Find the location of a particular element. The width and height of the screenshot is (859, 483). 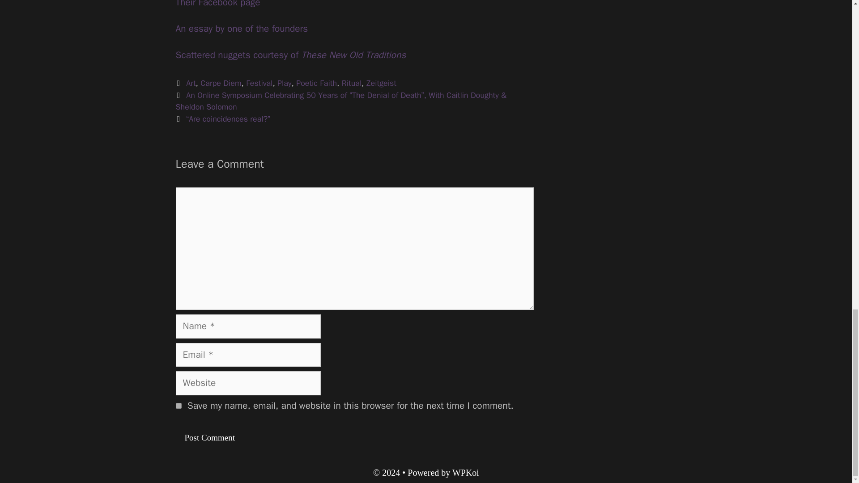

Next is located at coordinates (223, 119).